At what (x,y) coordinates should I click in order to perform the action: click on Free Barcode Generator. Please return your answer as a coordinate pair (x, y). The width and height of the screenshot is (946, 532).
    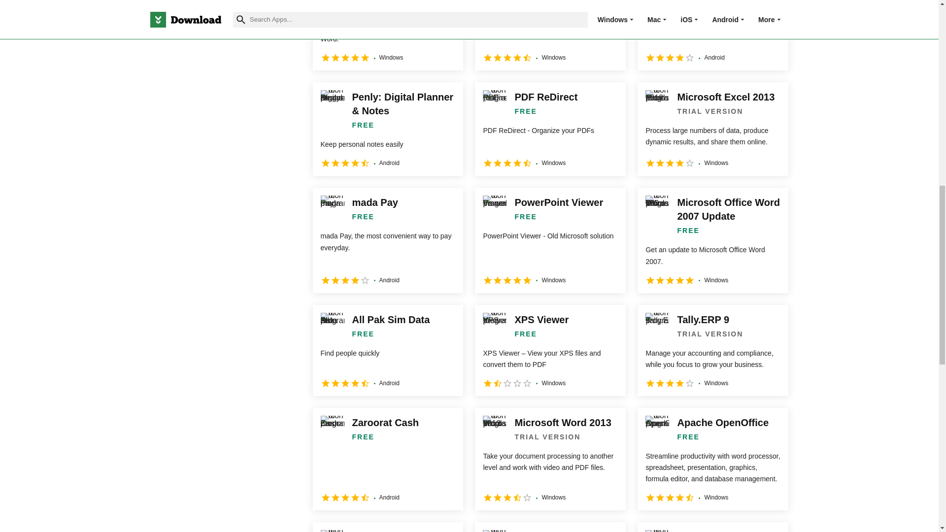
    Looking at the image, I should click on (387, 35).